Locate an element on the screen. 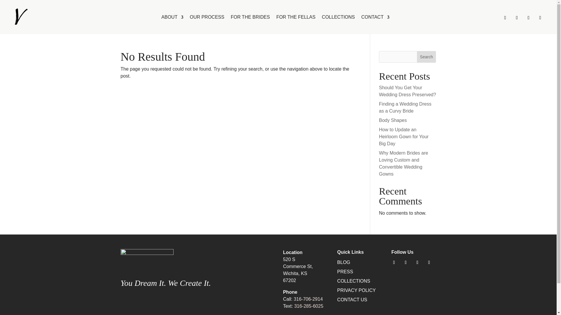 This screenshot has width=561, height=315. Follow on TikTok is located at coordinates (540, 17).